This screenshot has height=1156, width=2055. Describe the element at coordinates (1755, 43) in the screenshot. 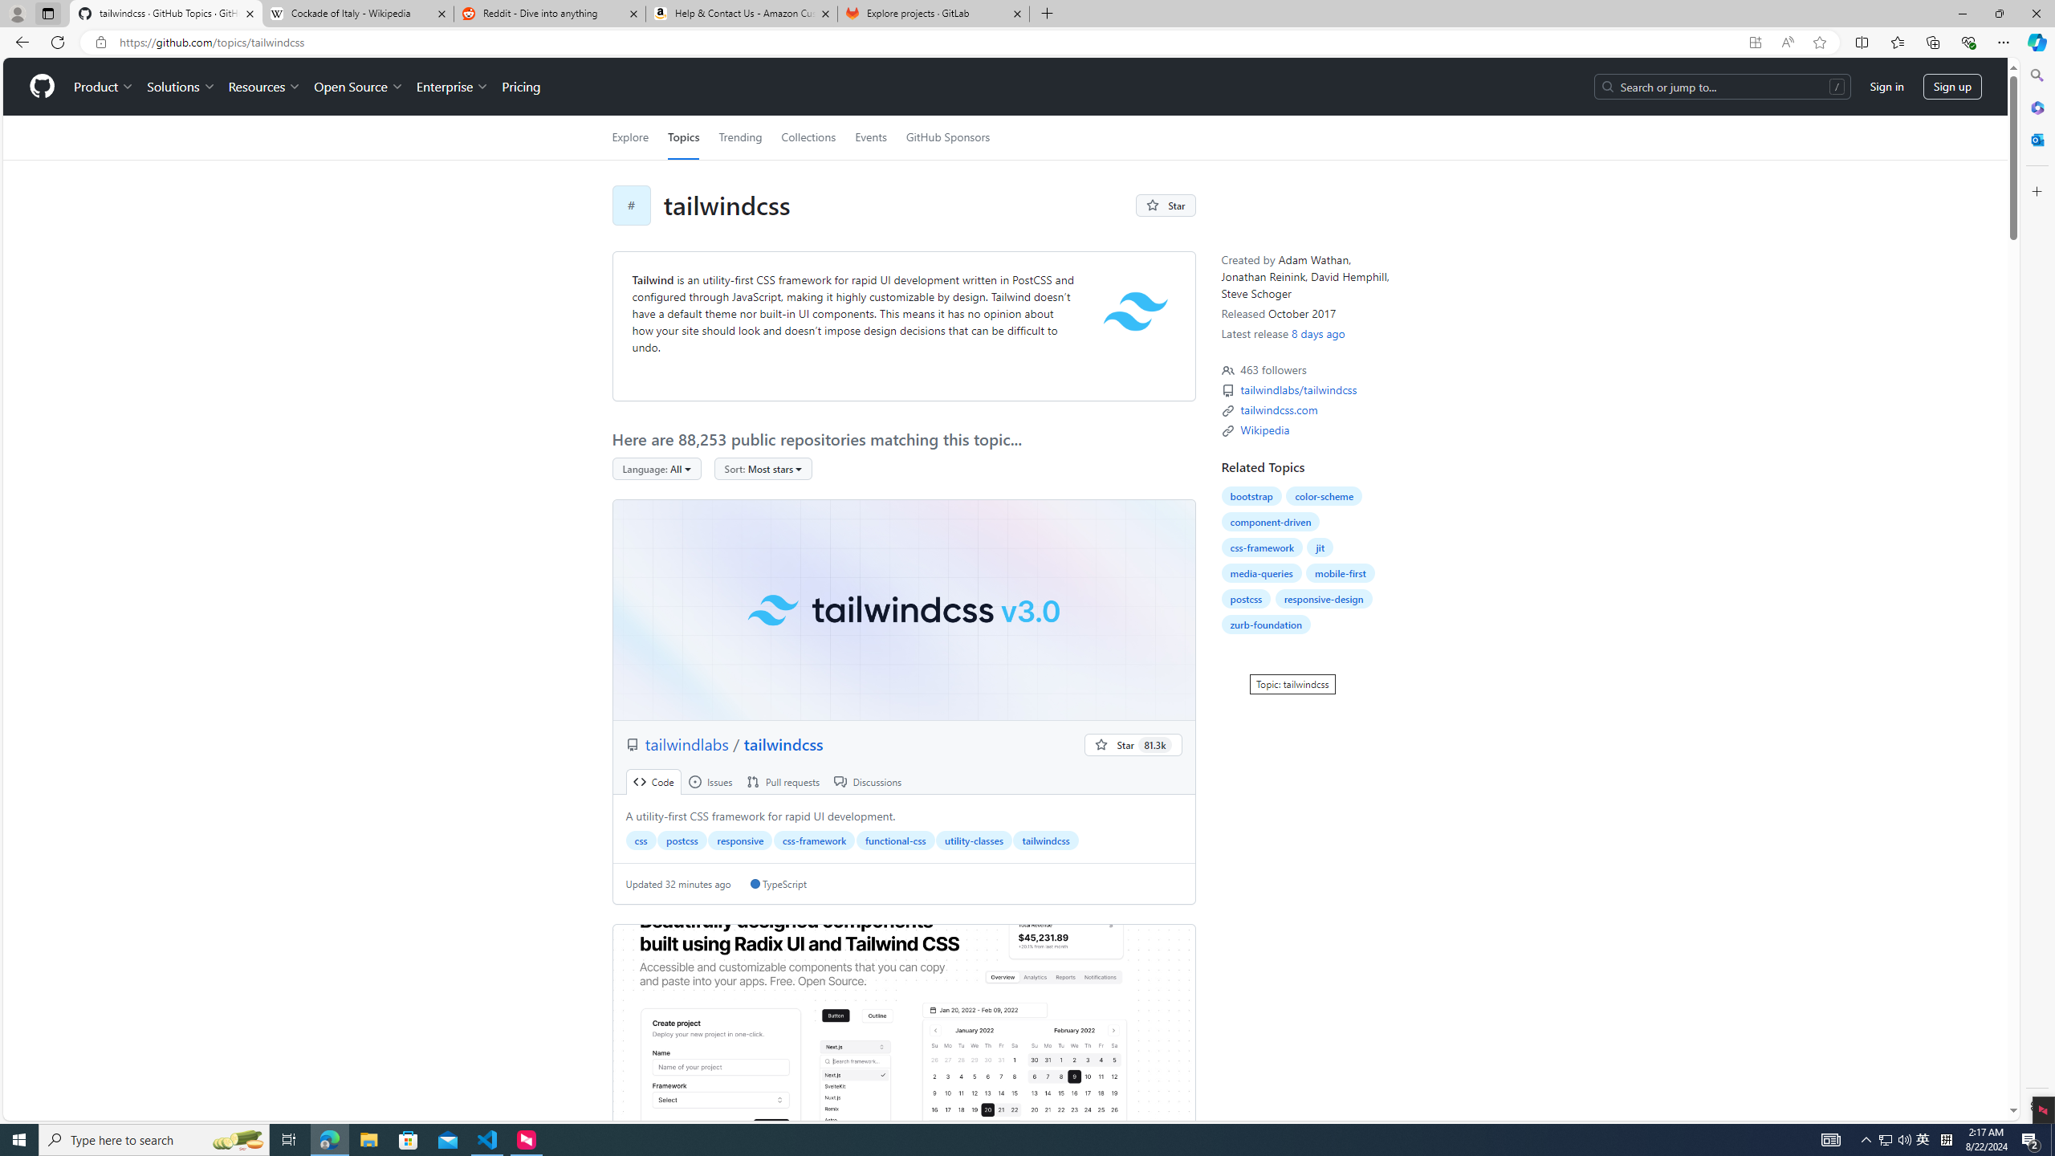

I see `App available. Install GitHub` at that location.